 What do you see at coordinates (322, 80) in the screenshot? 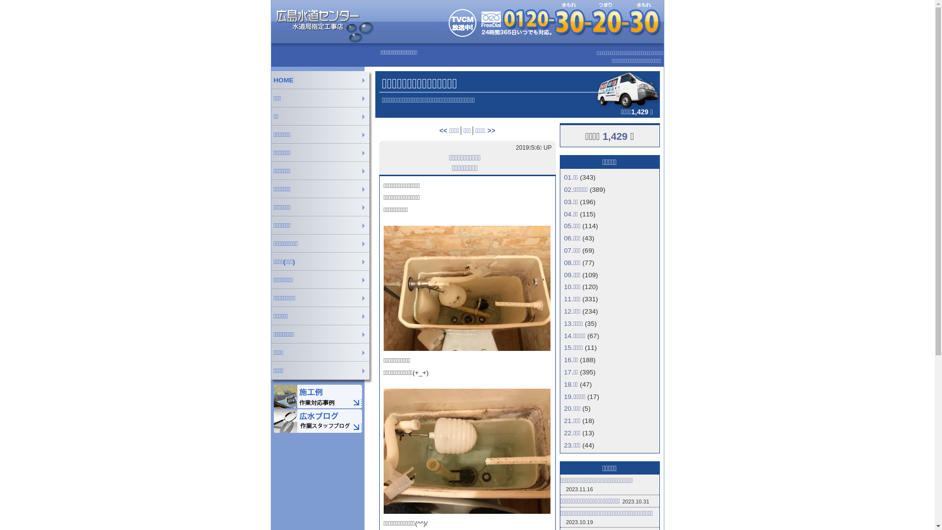
I see `HOME` at bounding box center [322, 80].